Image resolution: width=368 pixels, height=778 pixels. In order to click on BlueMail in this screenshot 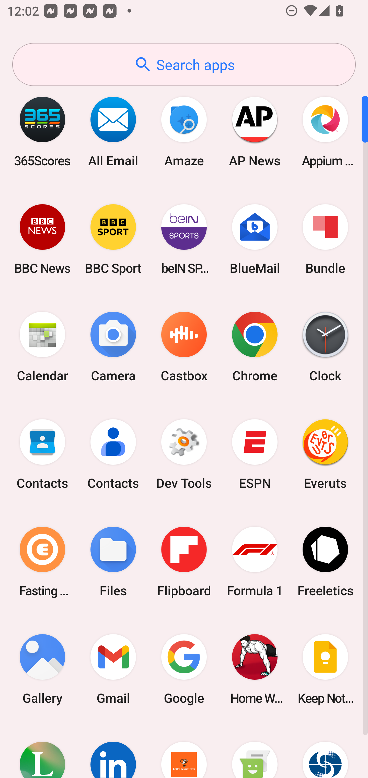, I will do `click(255, 239)`.